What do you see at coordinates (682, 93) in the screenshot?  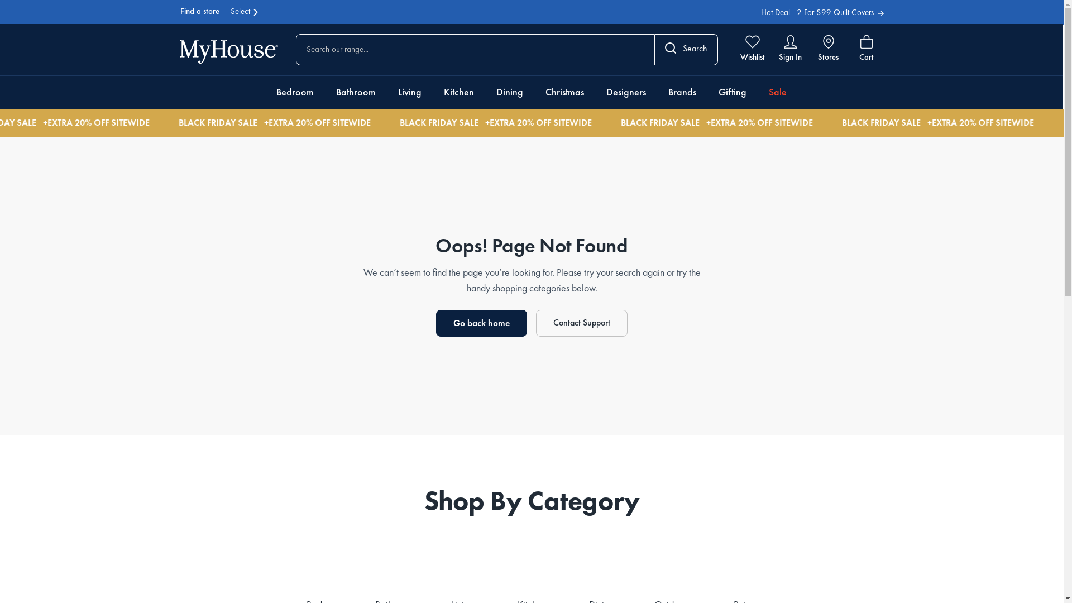 I see `Brands` at bounding box center [682, 93].